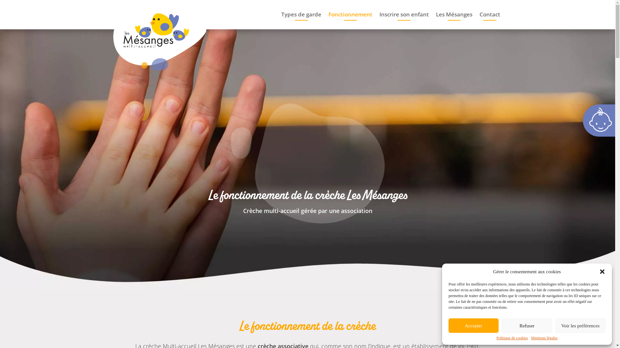 This screenshot has height=348, width=620. What do you see at coordinates (512, 338) in the screenshot?
I see `Politique de cookies` at bounding box center [512, 338].